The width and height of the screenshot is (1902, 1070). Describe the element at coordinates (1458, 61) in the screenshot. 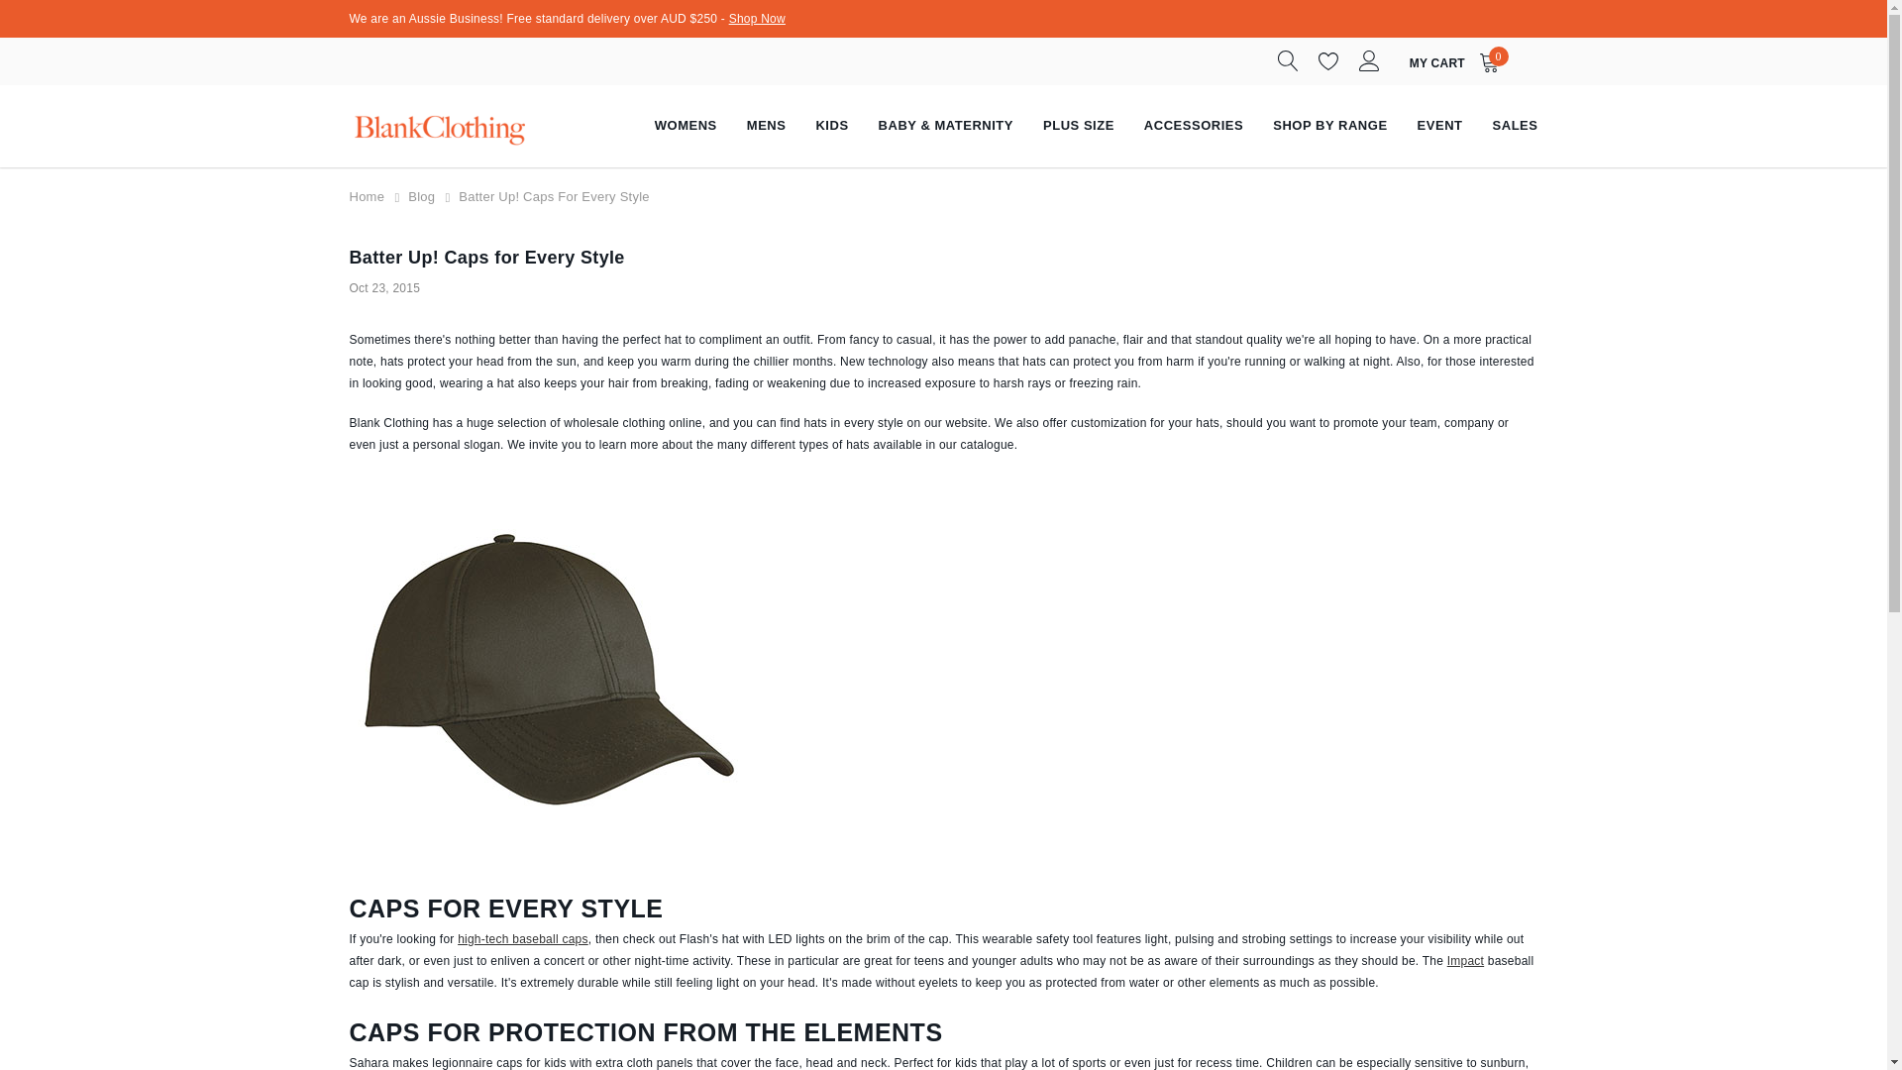

I see `Shop Now` at that location.